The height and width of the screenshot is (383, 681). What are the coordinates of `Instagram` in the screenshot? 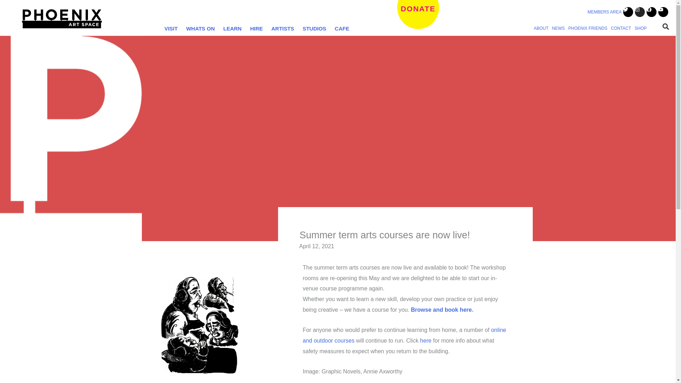 It's located at (640, 12).